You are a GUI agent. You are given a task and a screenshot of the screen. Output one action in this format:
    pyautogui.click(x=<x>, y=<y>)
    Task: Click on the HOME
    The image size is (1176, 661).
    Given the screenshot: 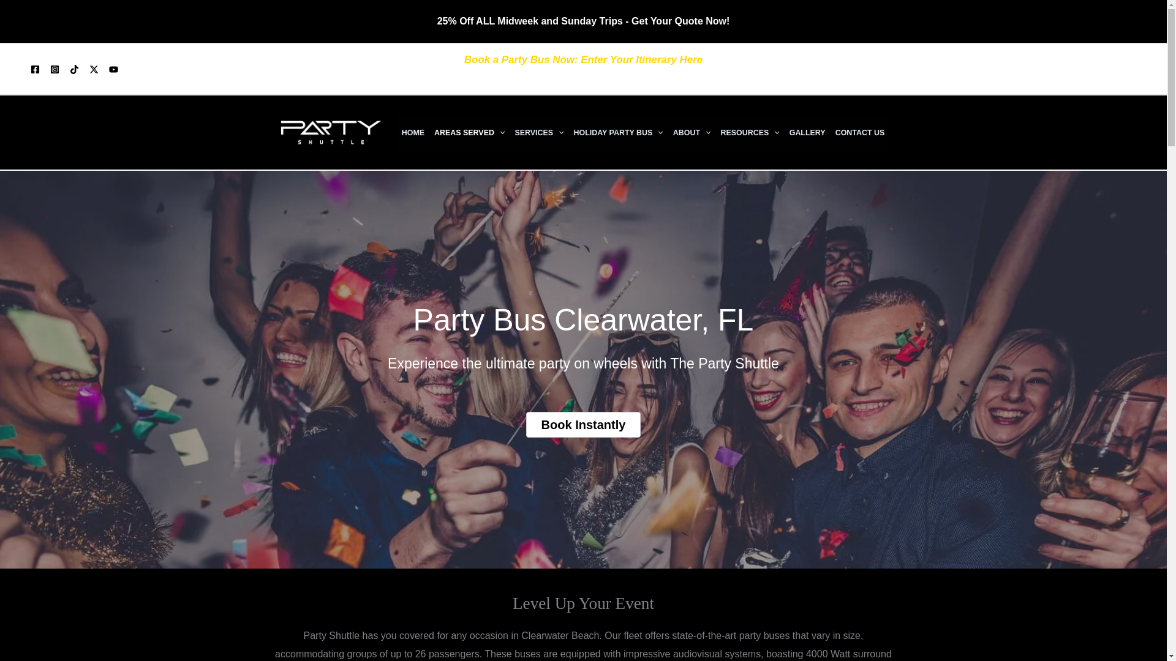 What is the action you would take?
    pyautogui.click(x=413, y=132)
    